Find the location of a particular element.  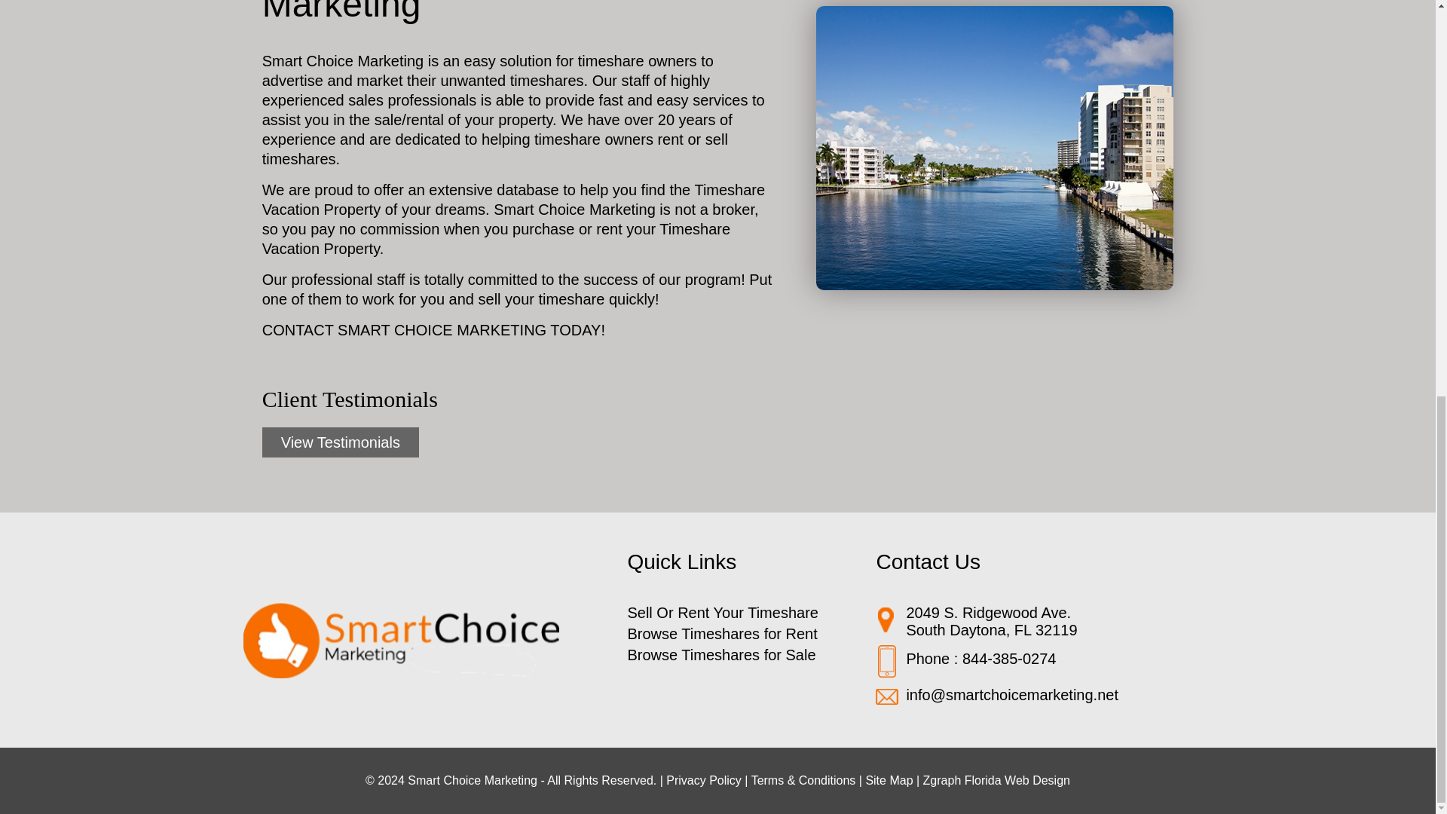

Zgraph is located at coordinates (942, 781).